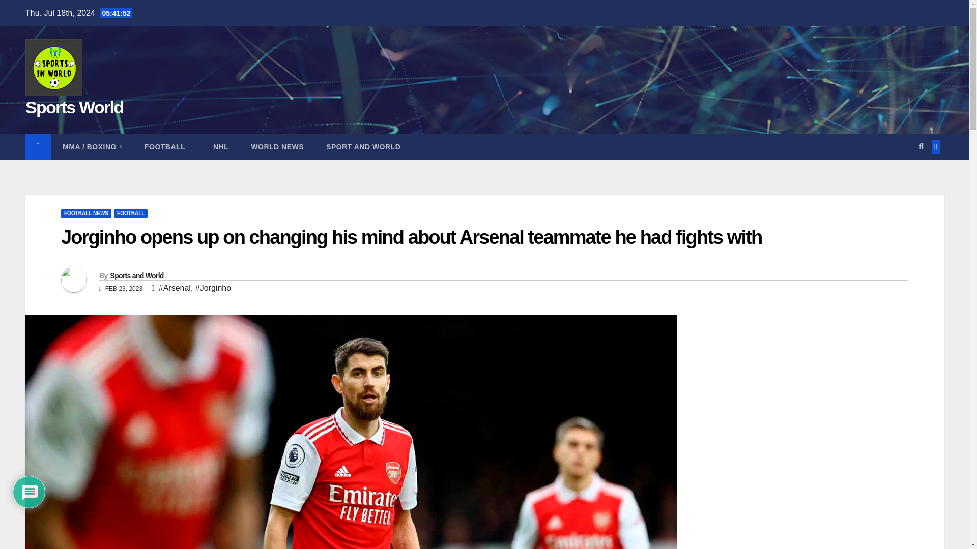 Image resolution: width=977 pixels, height=549 pixels. I want to click on World news, so click(277, 147).